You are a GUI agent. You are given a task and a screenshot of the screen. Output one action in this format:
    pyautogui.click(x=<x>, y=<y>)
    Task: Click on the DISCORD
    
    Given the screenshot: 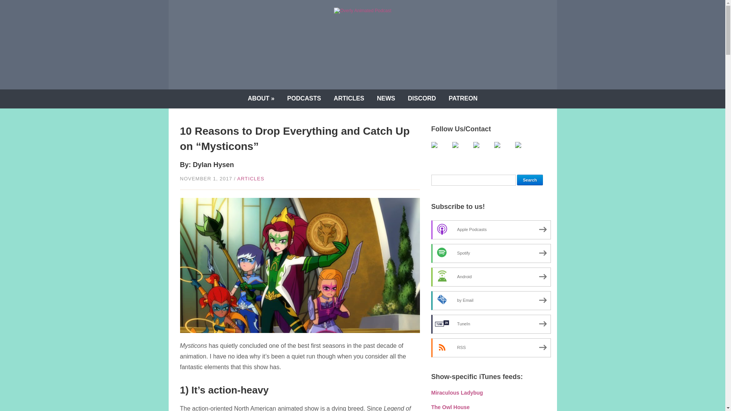 What is the action you would take?
    pyautogui.click(x=422, y=99)
    